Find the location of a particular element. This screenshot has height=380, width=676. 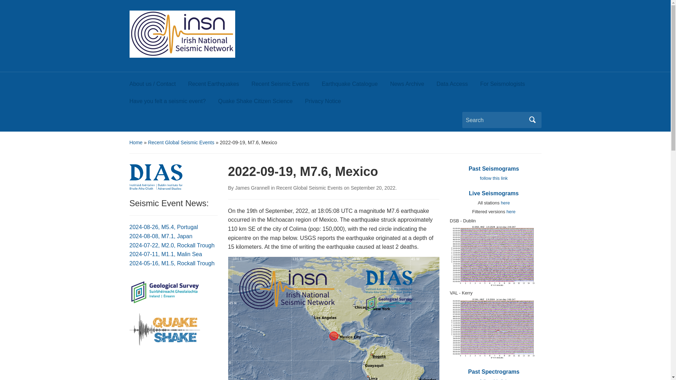

2024-05-16, M1.5, Rockall Trough is located at coordinates (172, 263).